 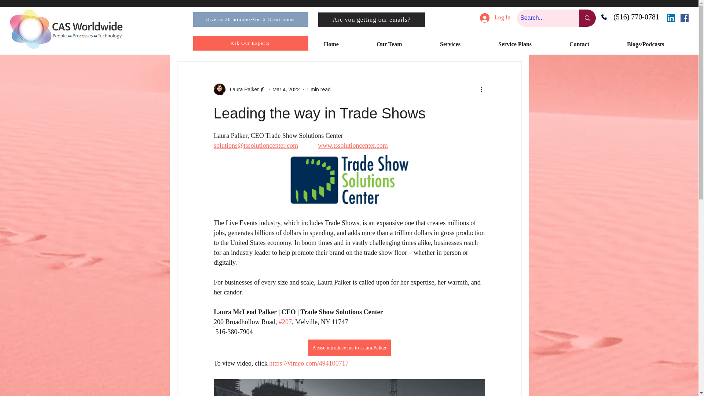 I want to click on Laura Palker, so click(x=242, y=89).